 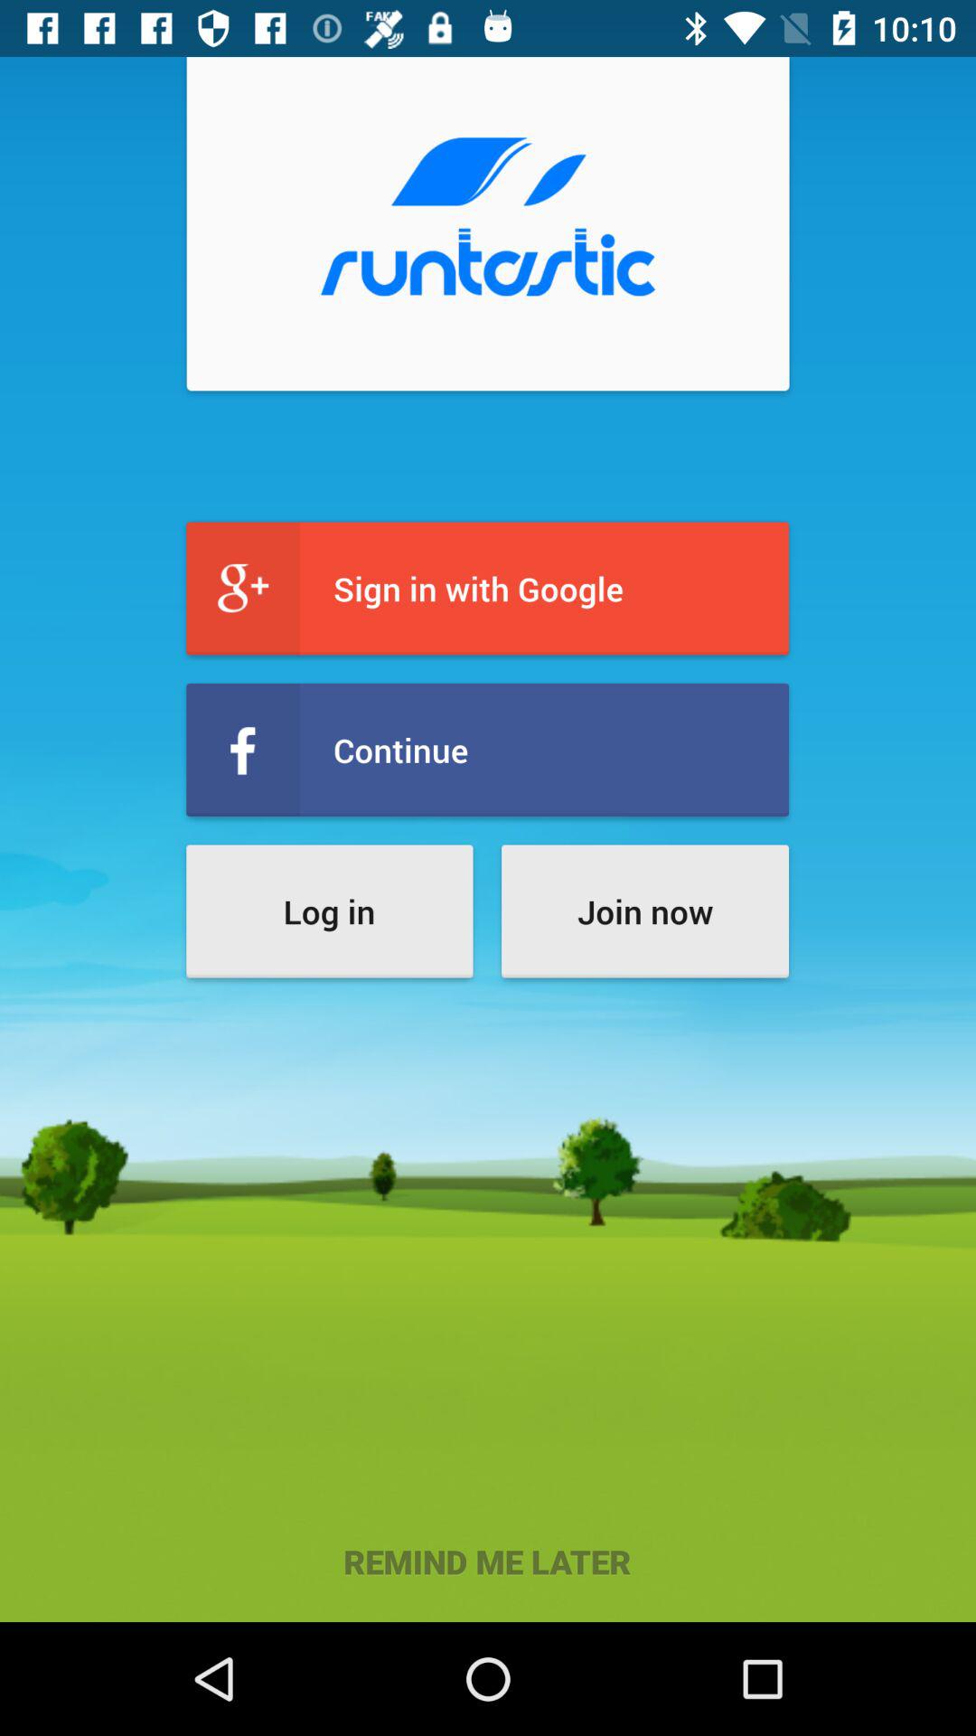 I want to click on swipe until the remind me later icon, so click(x=488, y=1561).